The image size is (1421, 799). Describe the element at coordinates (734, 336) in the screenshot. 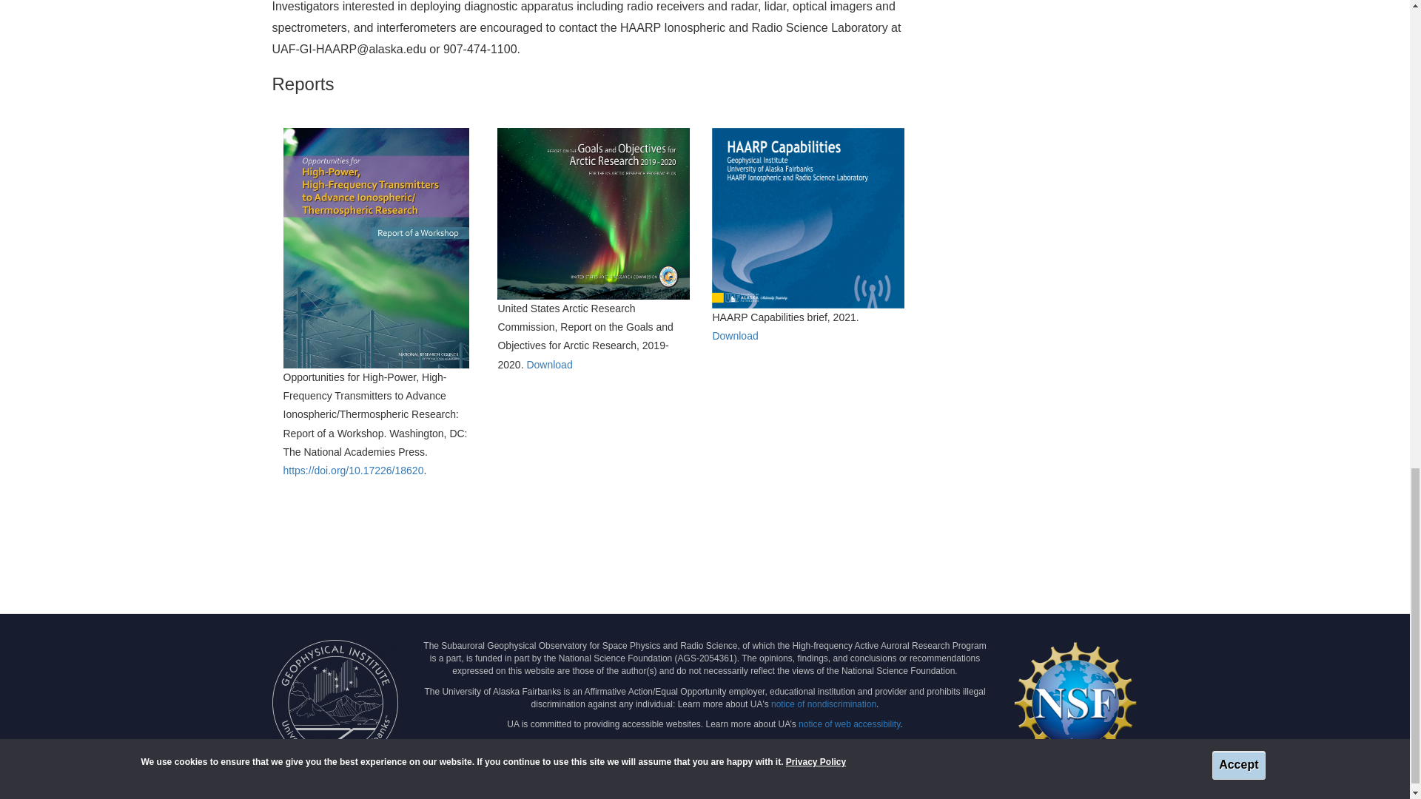

I see `Download` at that location.